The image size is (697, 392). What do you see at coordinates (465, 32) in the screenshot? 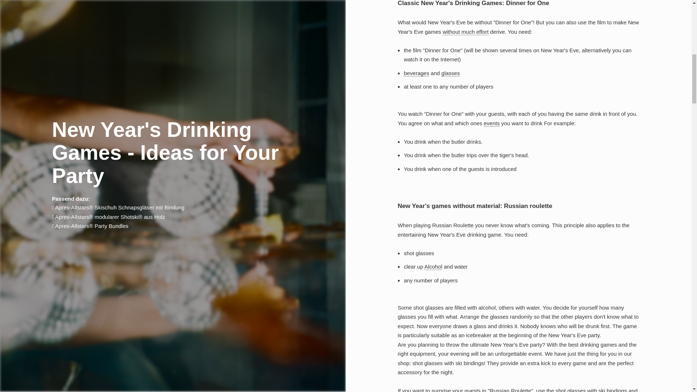
I see `trinkspiele dyi` at bounding box center [465, 32].